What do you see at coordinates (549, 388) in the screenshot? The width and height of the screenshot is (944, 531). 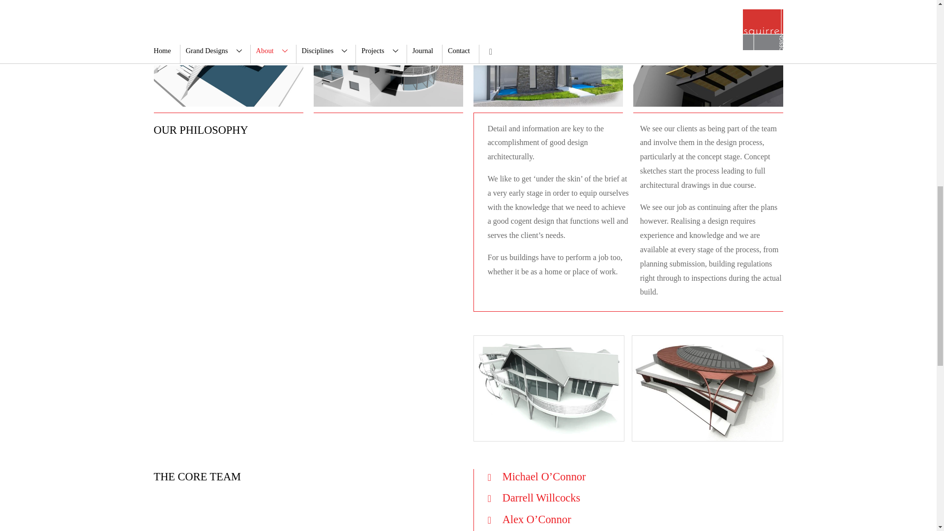 I see `Sea View Render 1` at bounding box center [549, 388].